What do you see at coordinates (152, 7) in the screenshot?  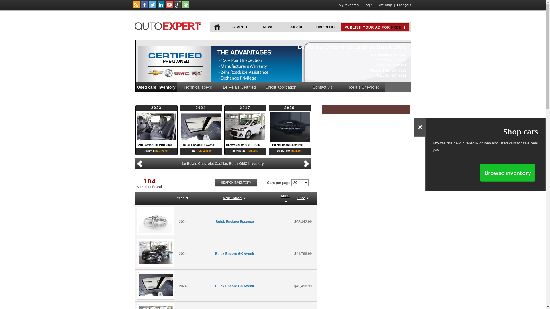 I see `Follow autoExpert.ca on Twitter` at bounding box center [152, 7].